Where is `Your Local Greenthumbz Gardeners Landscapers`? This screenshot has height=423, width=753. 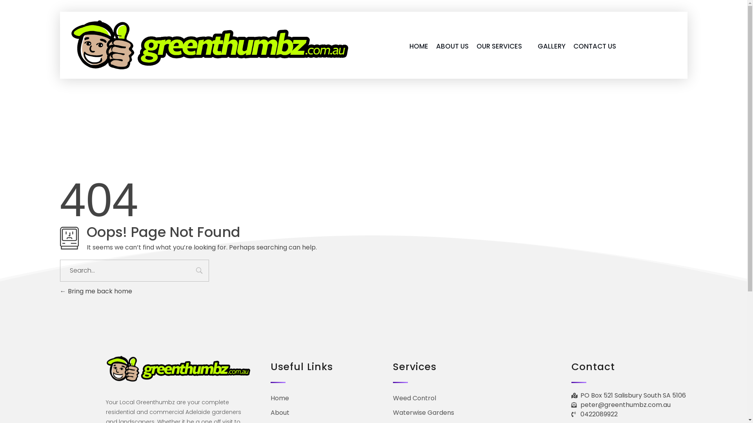
Your Local Greenthumbz Gardeners Landscapers is located at coordinates (210, 45).